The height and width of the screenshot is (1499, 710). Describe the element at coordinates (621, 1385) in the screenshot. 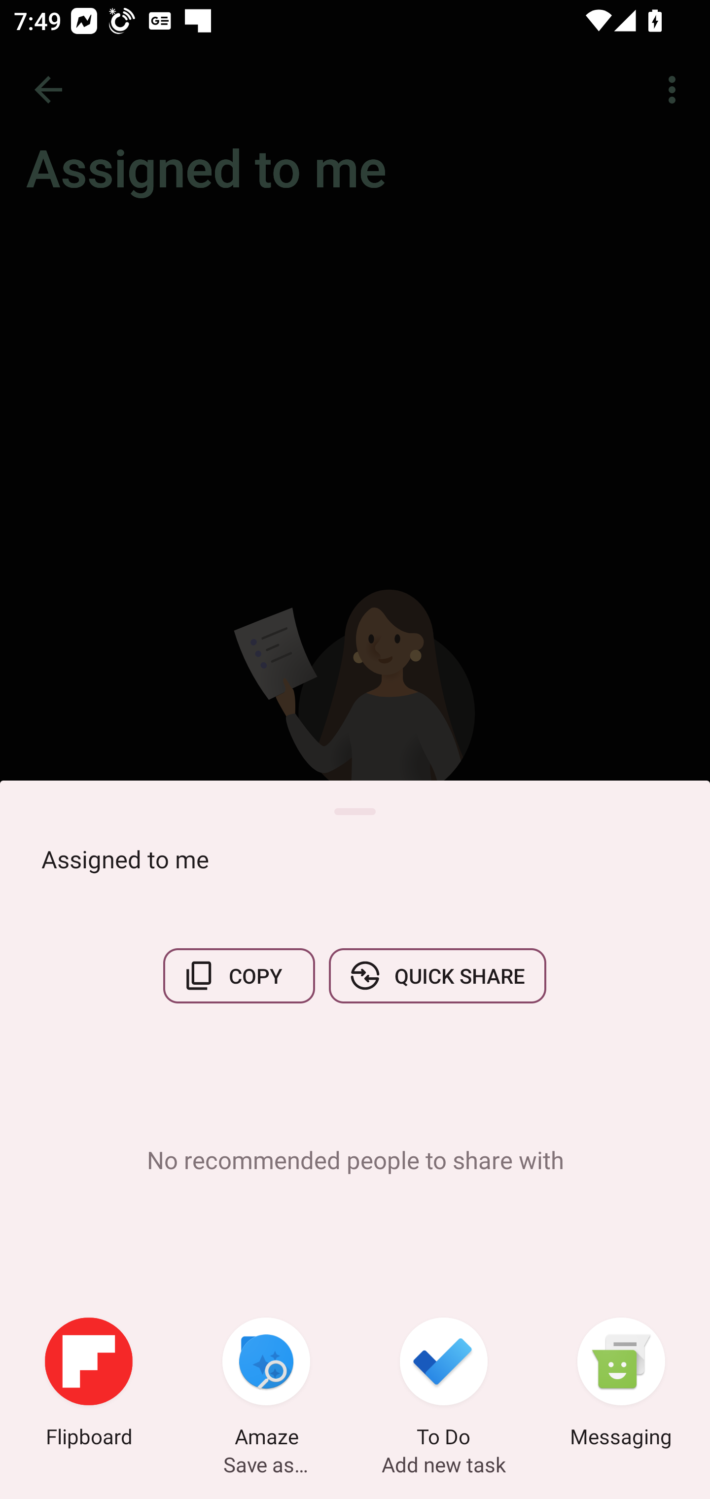

I see `Messaging` at that location.